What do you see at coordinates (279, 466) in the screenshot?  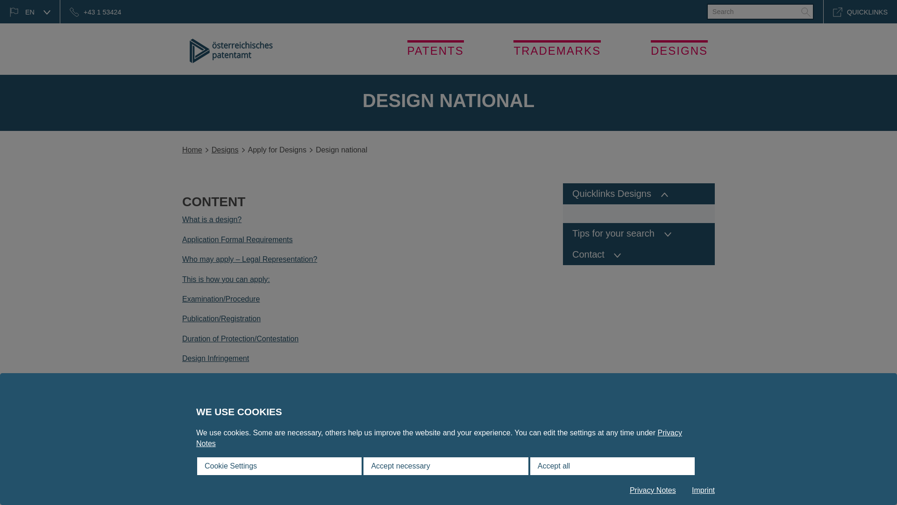 I see `Cookie Settings` at bounding box center [279, 466].